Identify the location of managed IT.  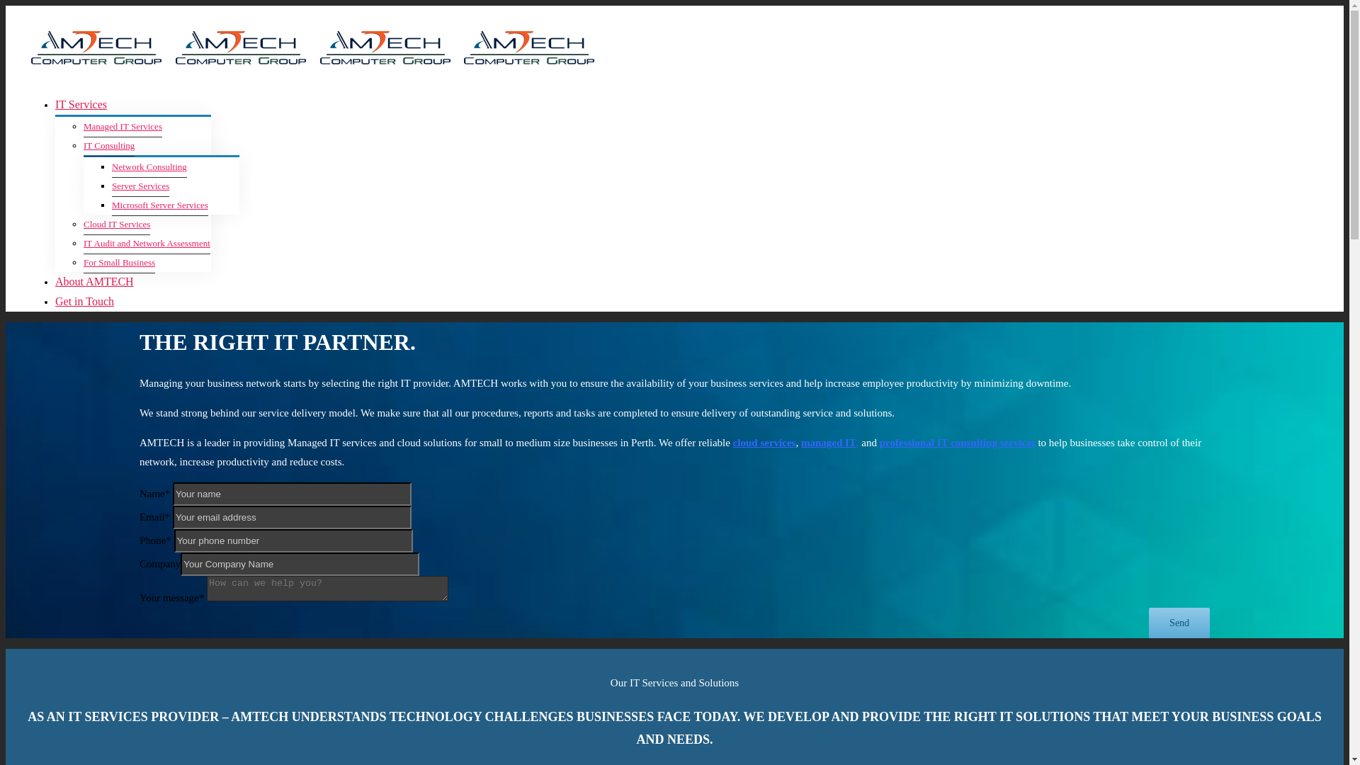
(829, 443).